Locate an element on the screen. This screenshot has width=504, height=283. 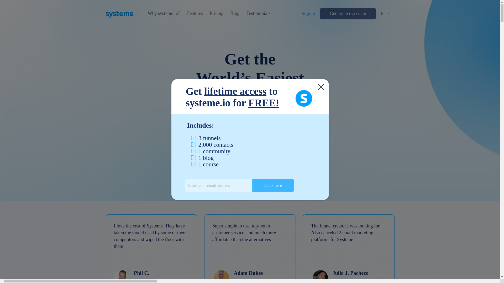
Why systeme.io? is located at coordinates (503, 18).